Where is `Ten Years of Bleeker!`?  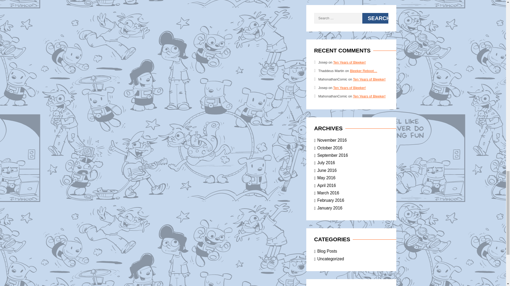 Ten Years of Bleeker! is located at coordinates (349, 62).